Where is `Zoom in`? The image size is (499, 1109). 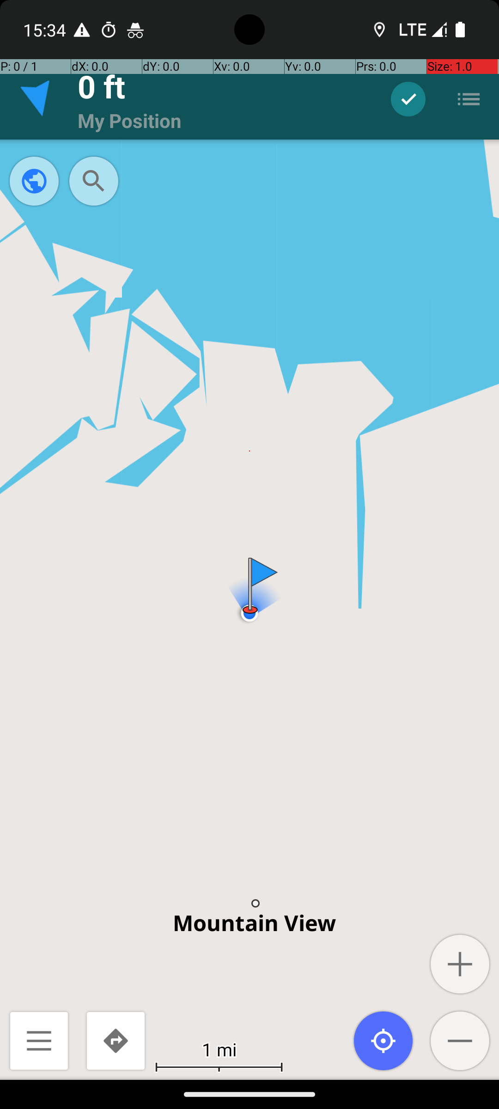 Zoom in is located at coordinates (460, 964).